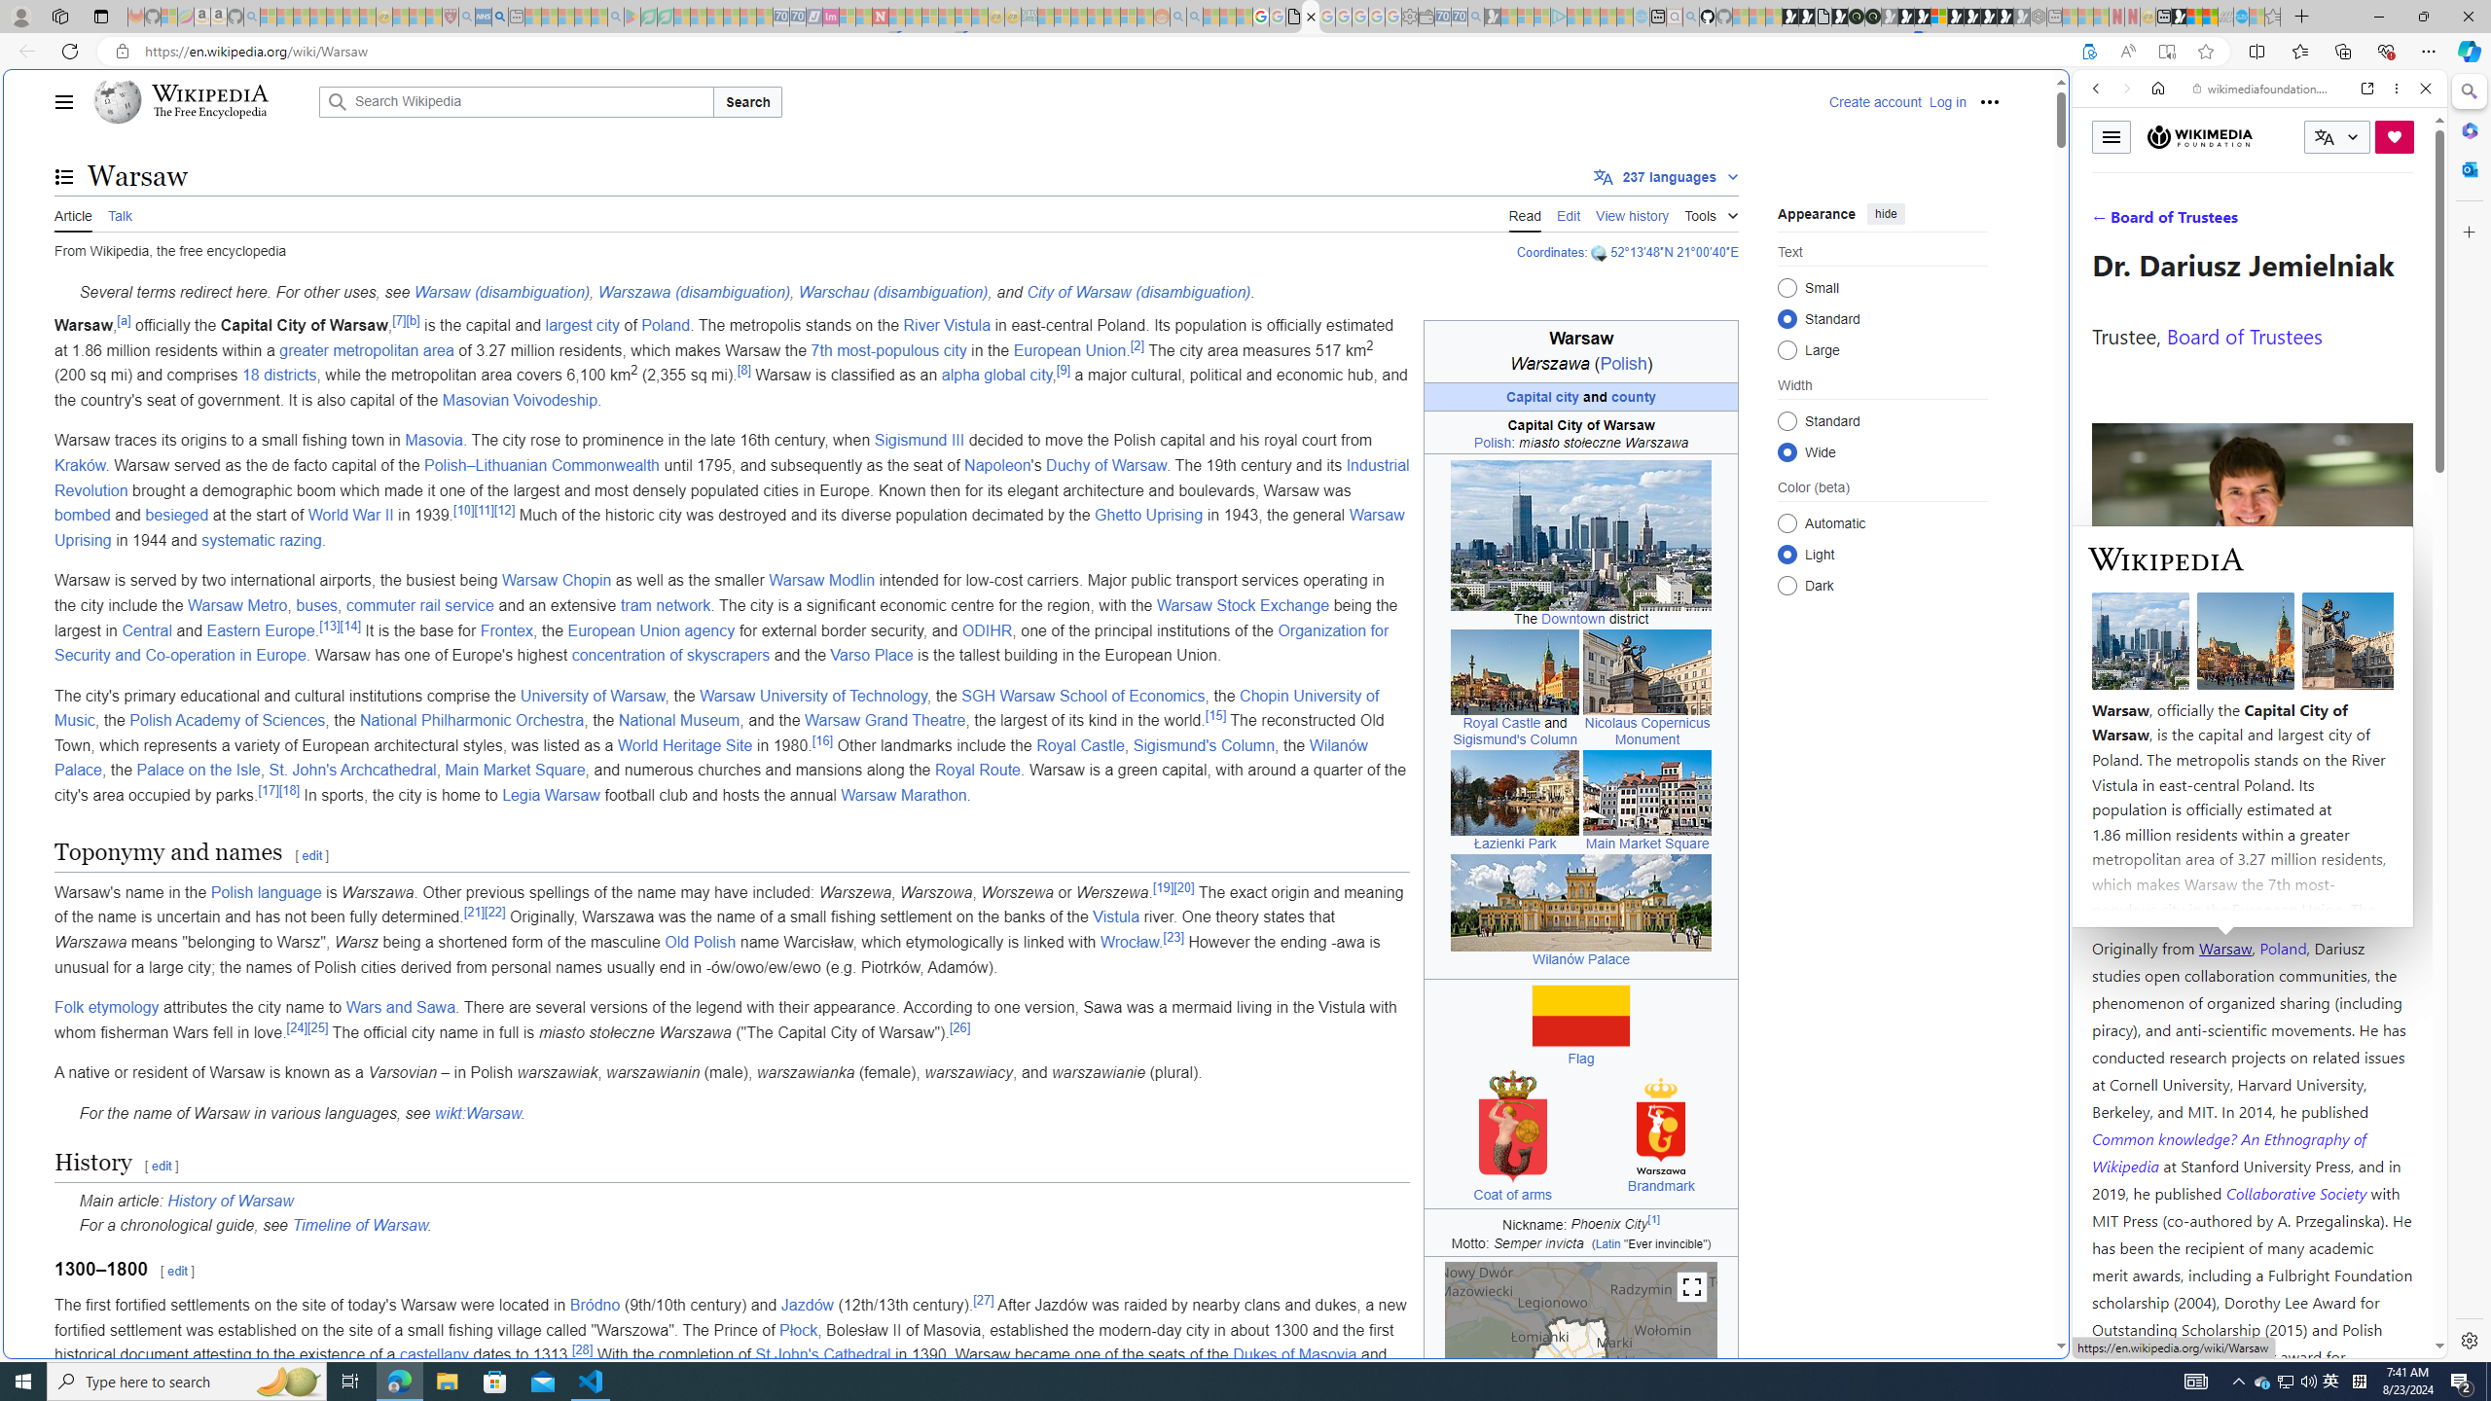 Image resolution: width=2491 pixels, height=1401 pixels. I want to click on Talk, so click(119, 214).